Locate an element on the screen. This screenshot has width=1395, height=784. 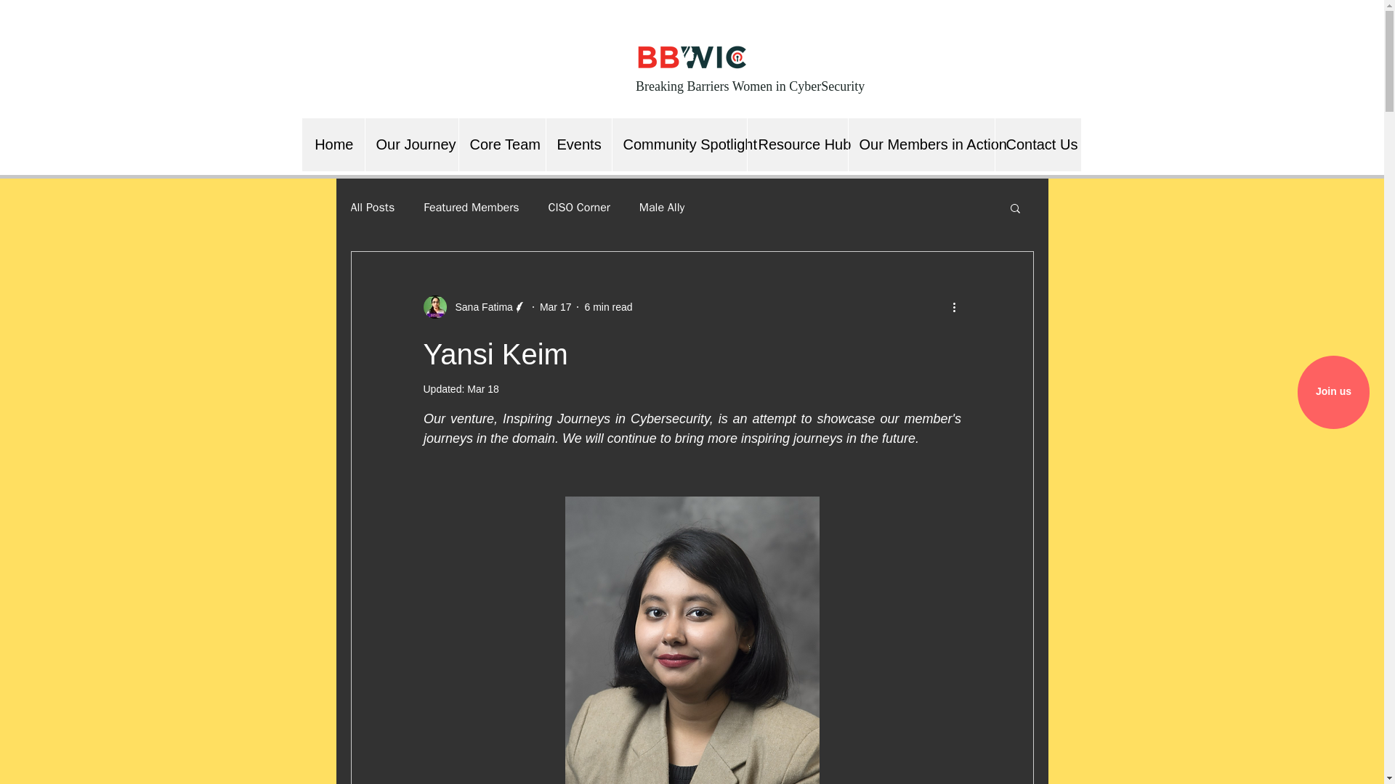
Community Spotlight is located at coordinates (679, 145).